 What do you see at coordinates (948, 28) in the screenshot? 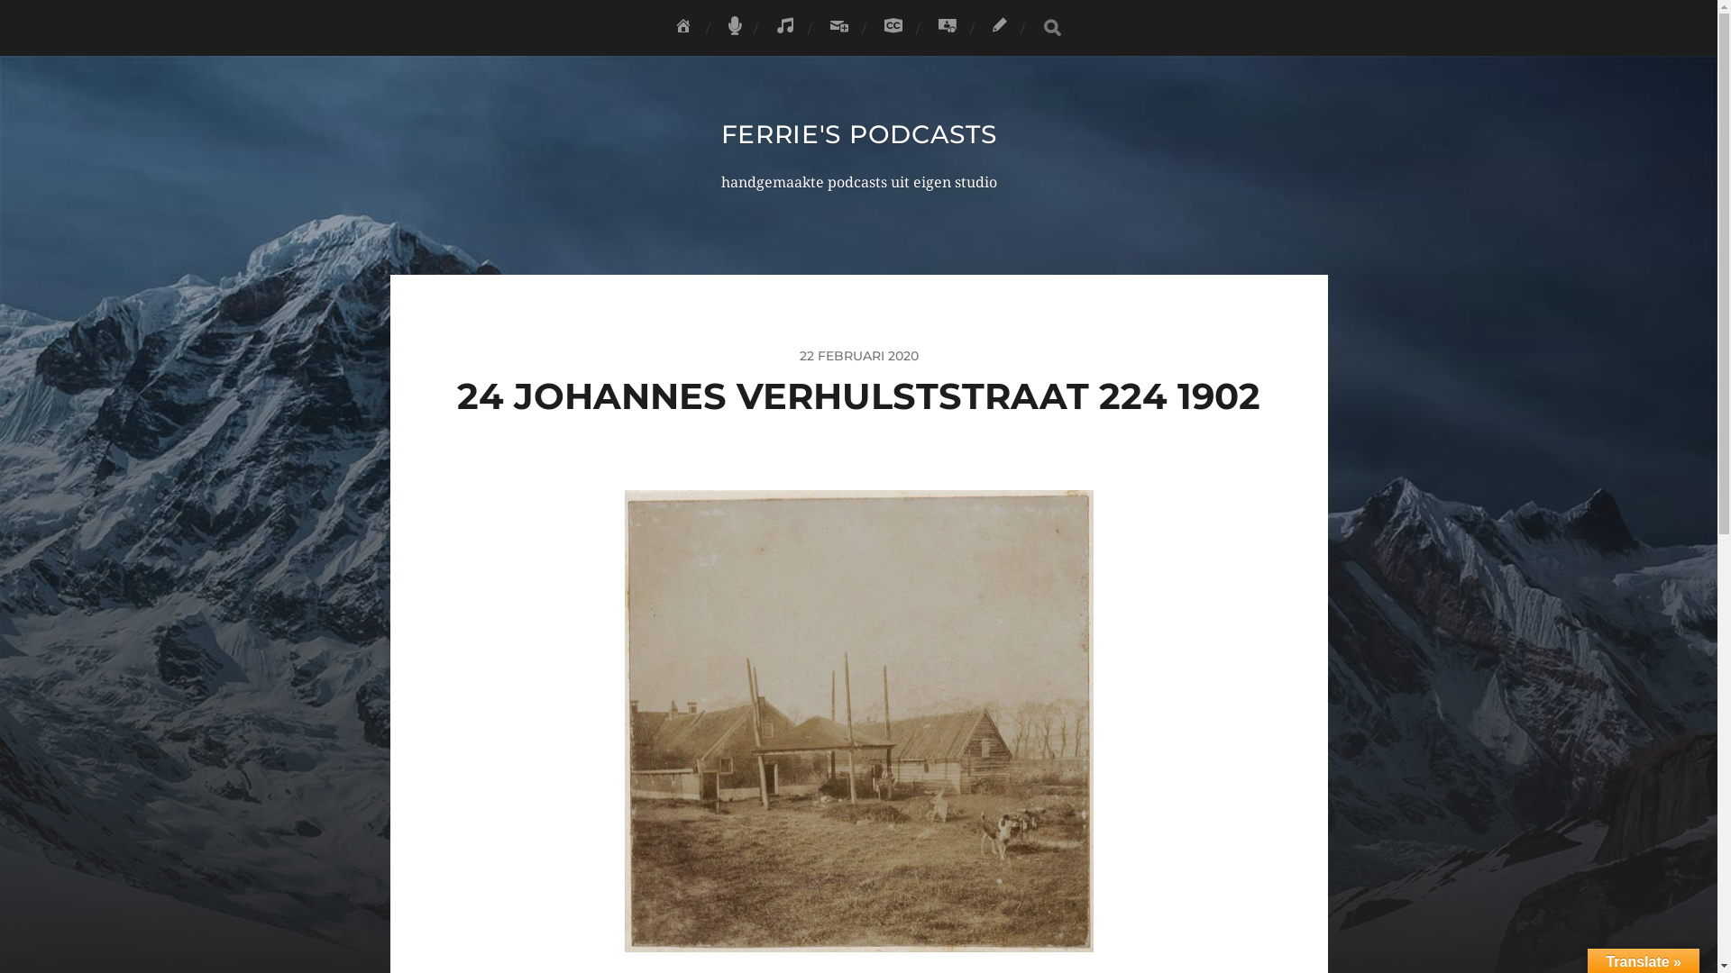
I see `DONEREN` at bounding box center [948, 28].